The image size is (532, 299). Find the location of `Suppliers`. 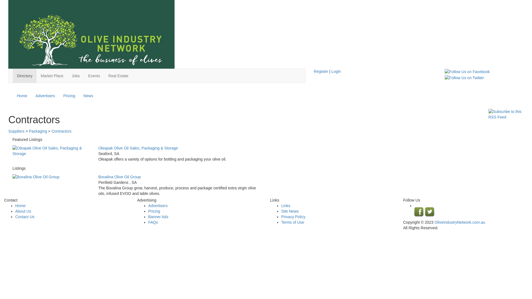

Suppliers is located at coordinates (17, 131).